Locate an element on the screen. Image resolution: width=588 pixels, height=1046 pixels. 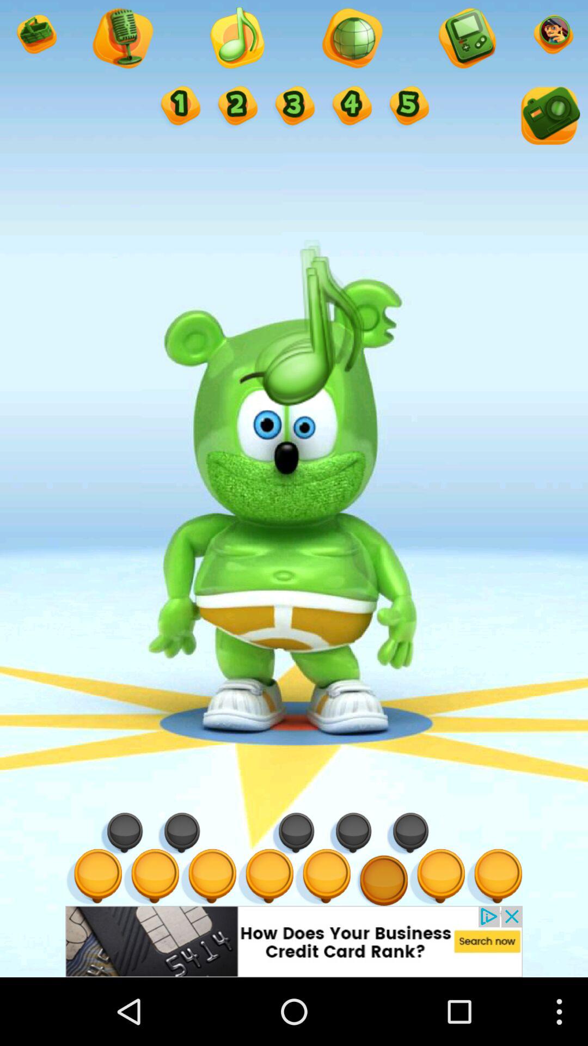
click to five is located at coordinates (408, 107).